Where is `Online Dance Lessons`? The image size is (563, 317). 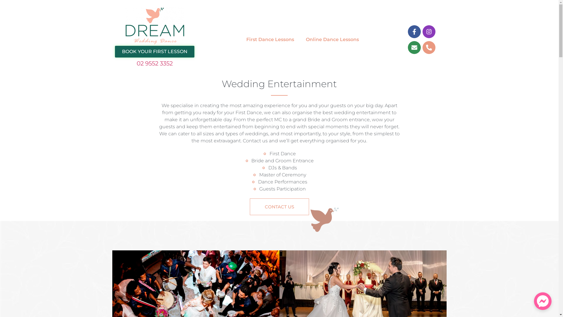 Online Dance Lessons is located at coordinates (333, 40).